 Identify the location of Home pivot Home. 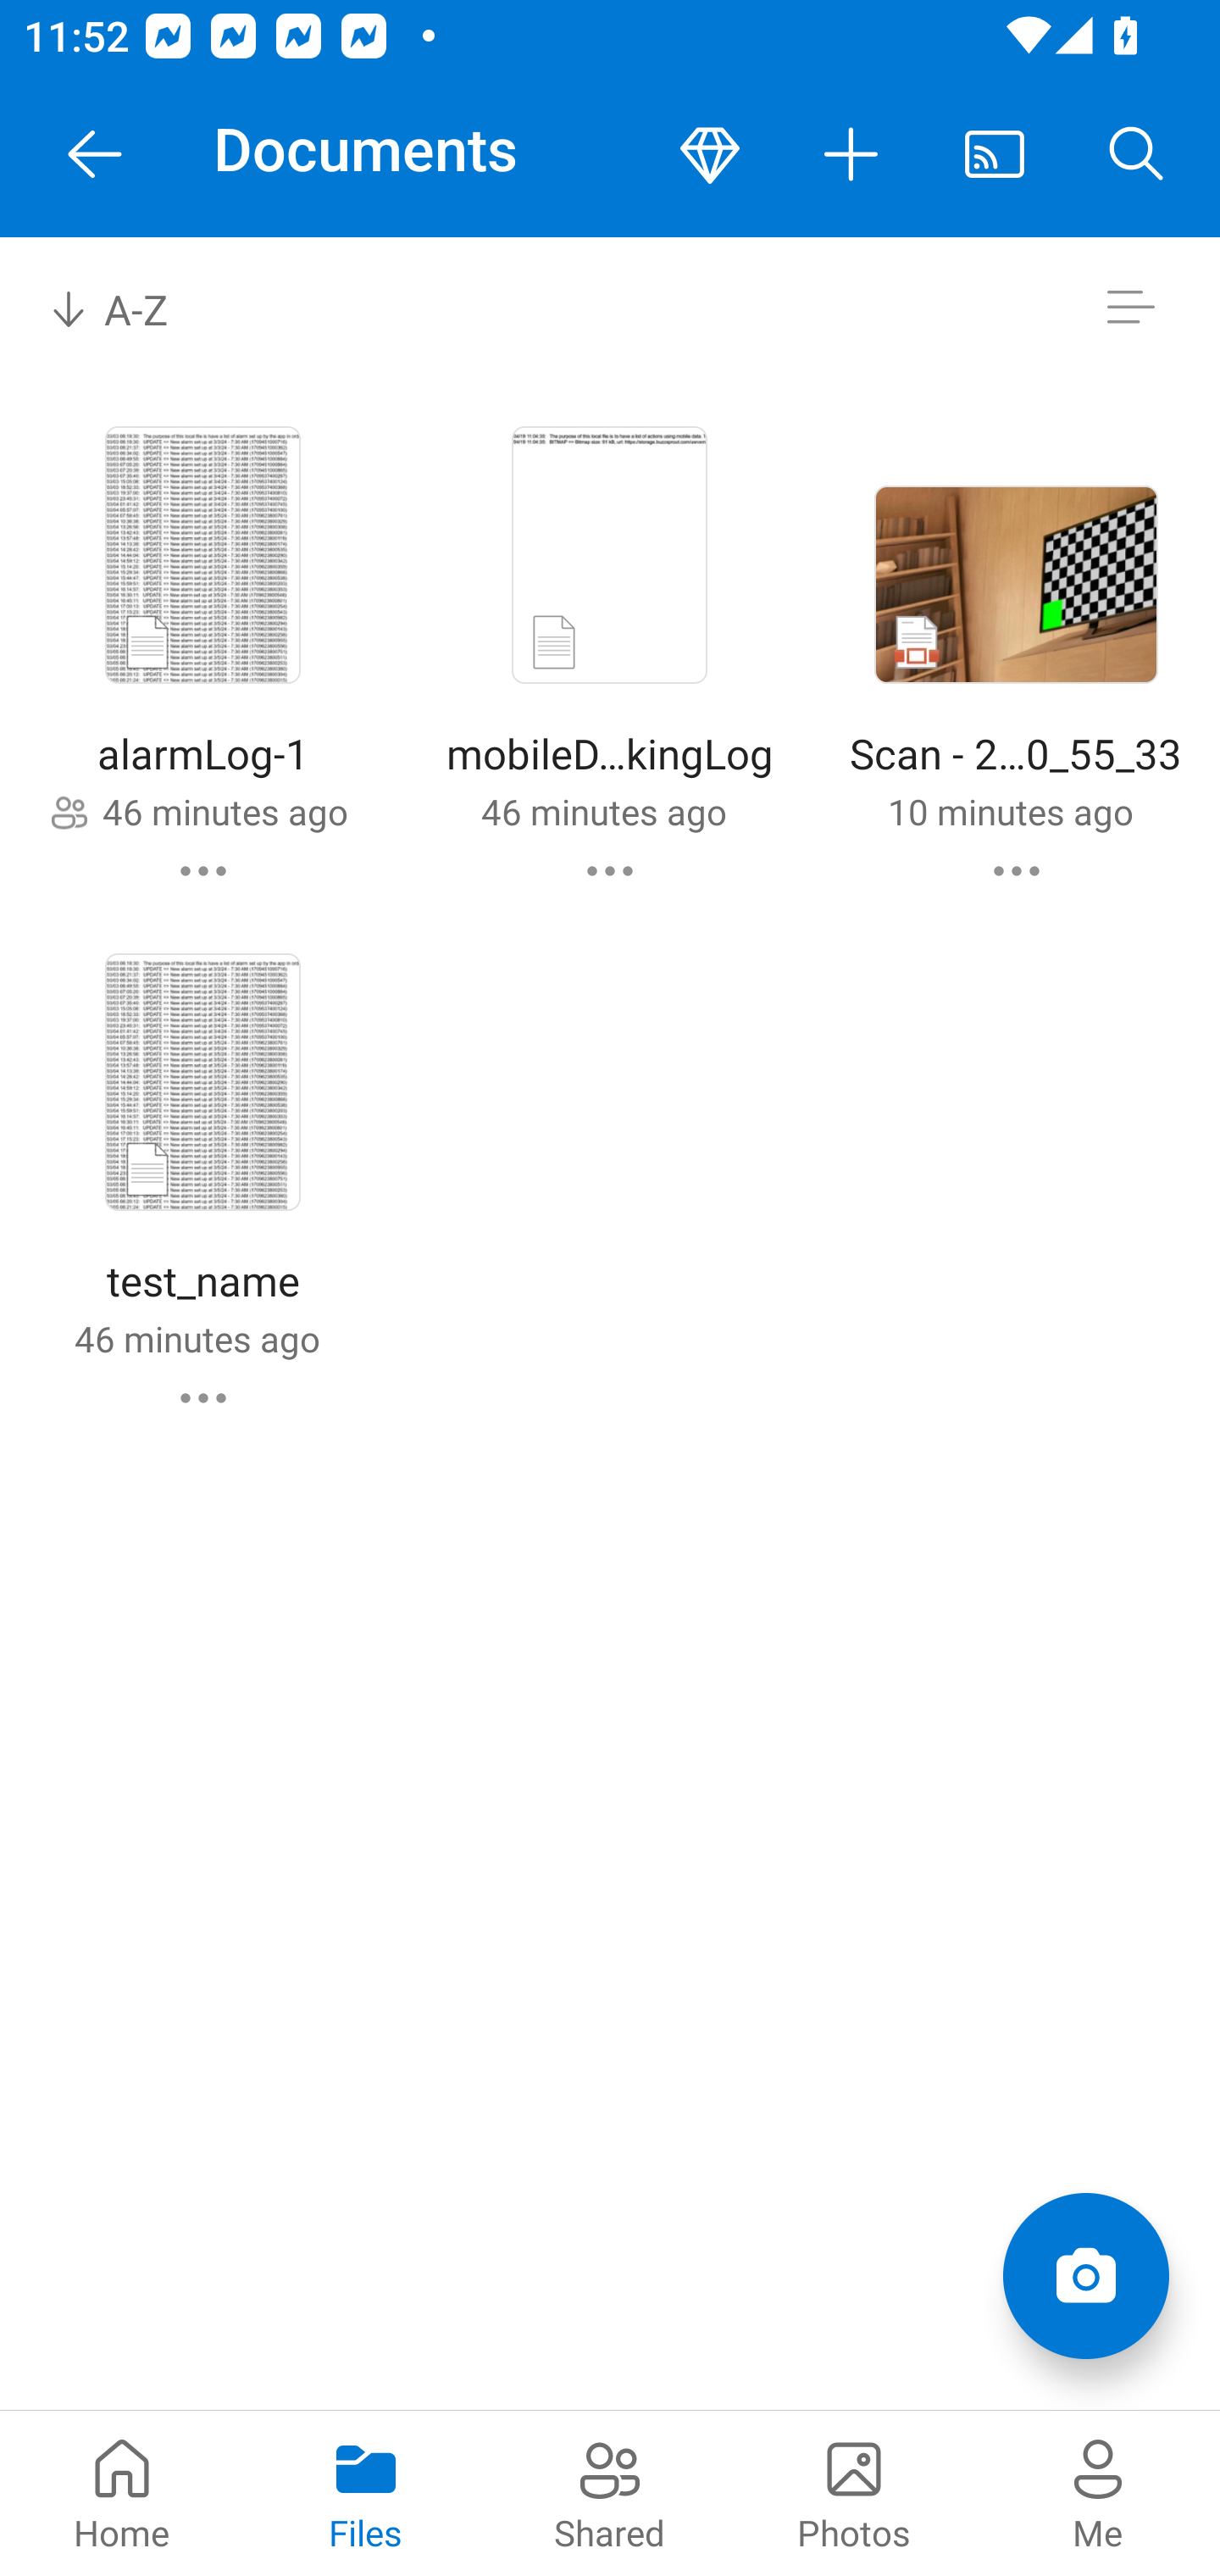
(122, 2493).